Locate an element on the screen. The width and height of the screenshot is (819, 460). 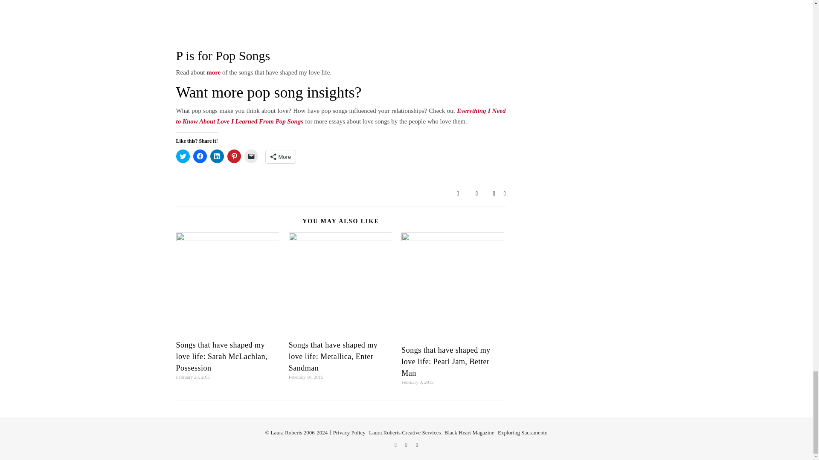
Click to share on LinkedIn is located at coordinates (217, 156).